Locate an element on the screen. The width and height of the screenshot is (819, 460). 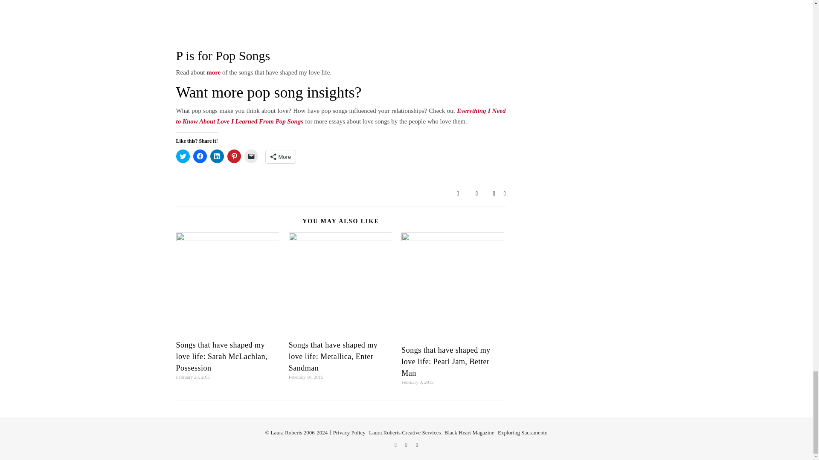
Click to share on LinkedIn is located at coordinates (217, 156).